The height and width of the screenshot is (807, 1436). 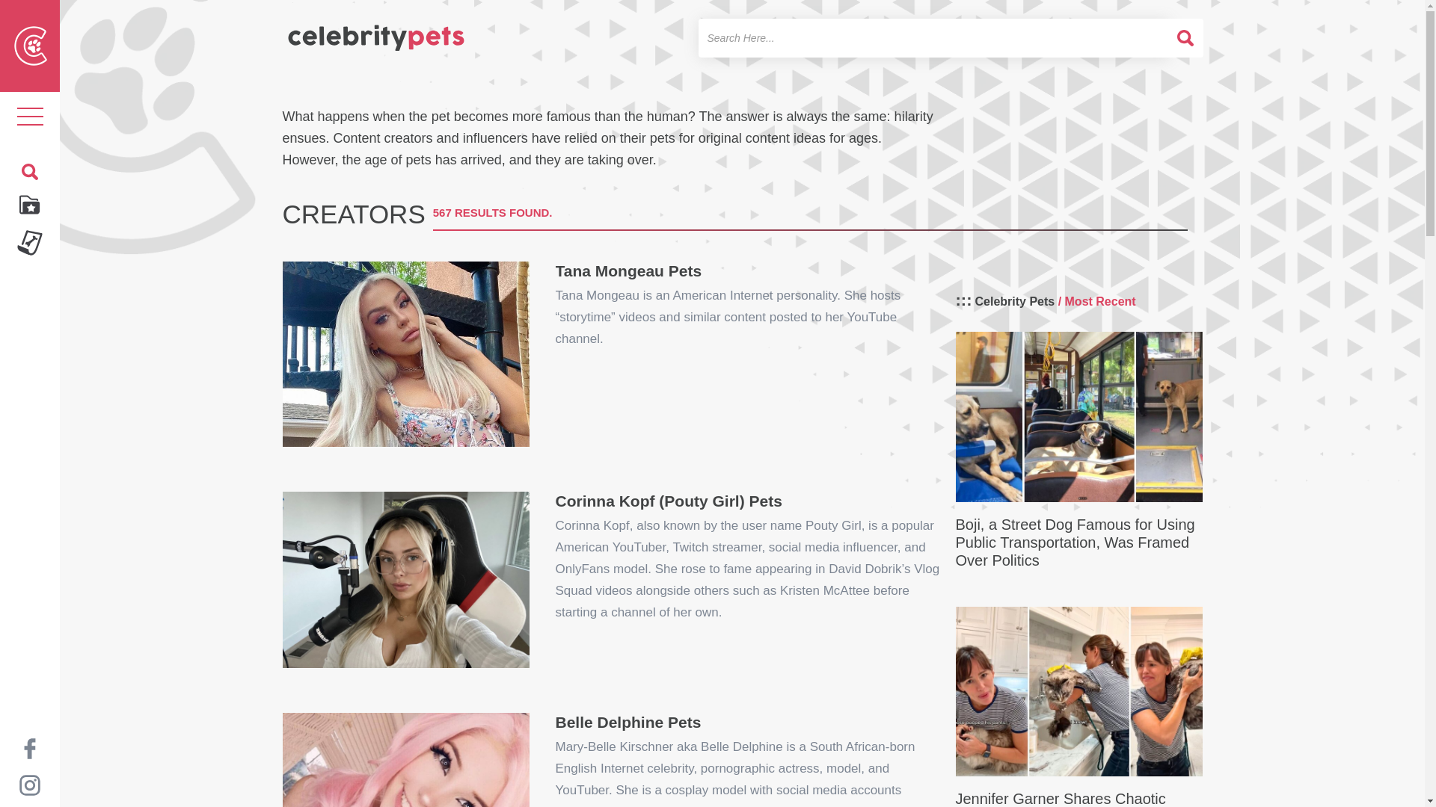 I want to click on Belle Delphine Pets, so click(x=406, y=759).